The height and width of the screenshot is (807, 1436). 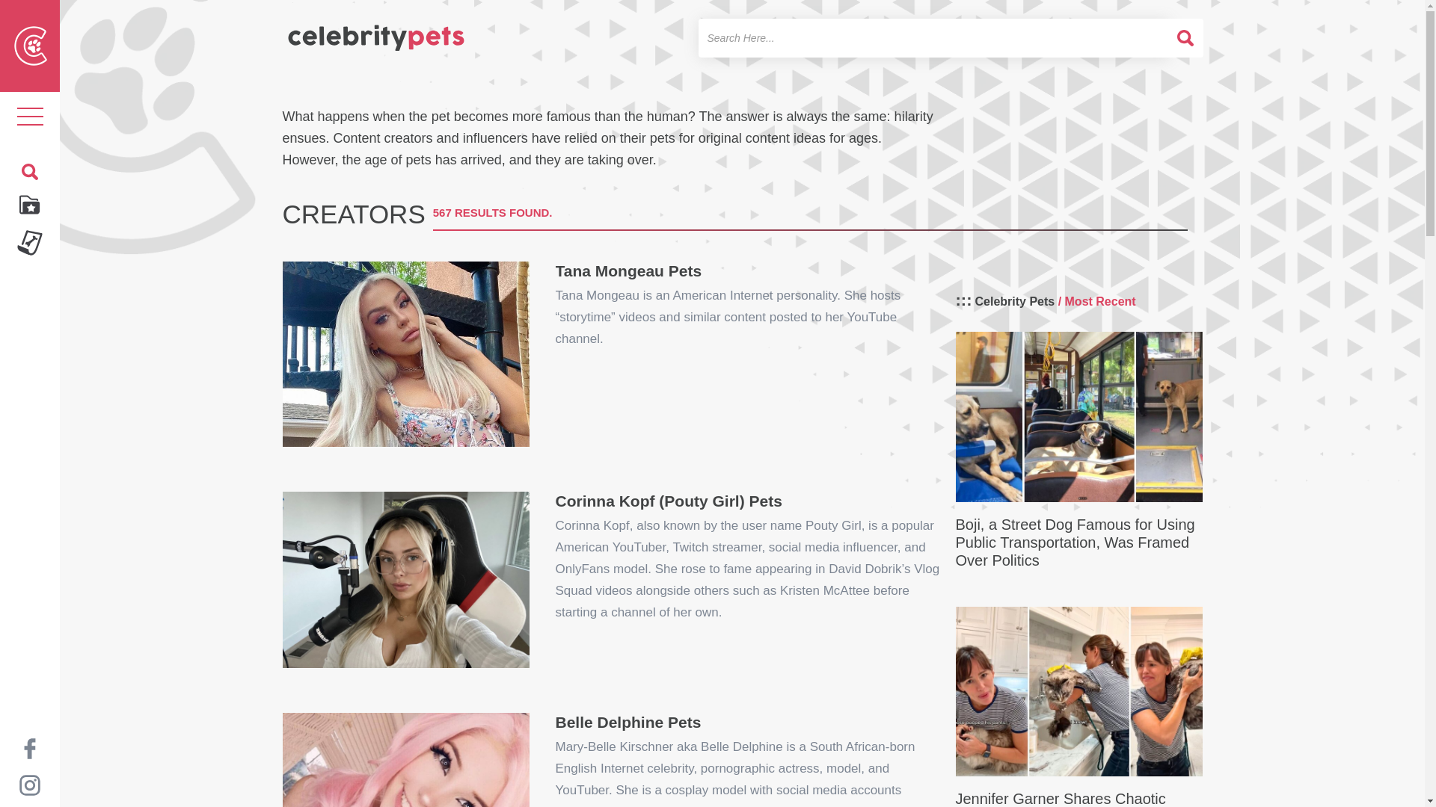 I want to click on Belle Delphine Pets, so click(x=406, y=759).